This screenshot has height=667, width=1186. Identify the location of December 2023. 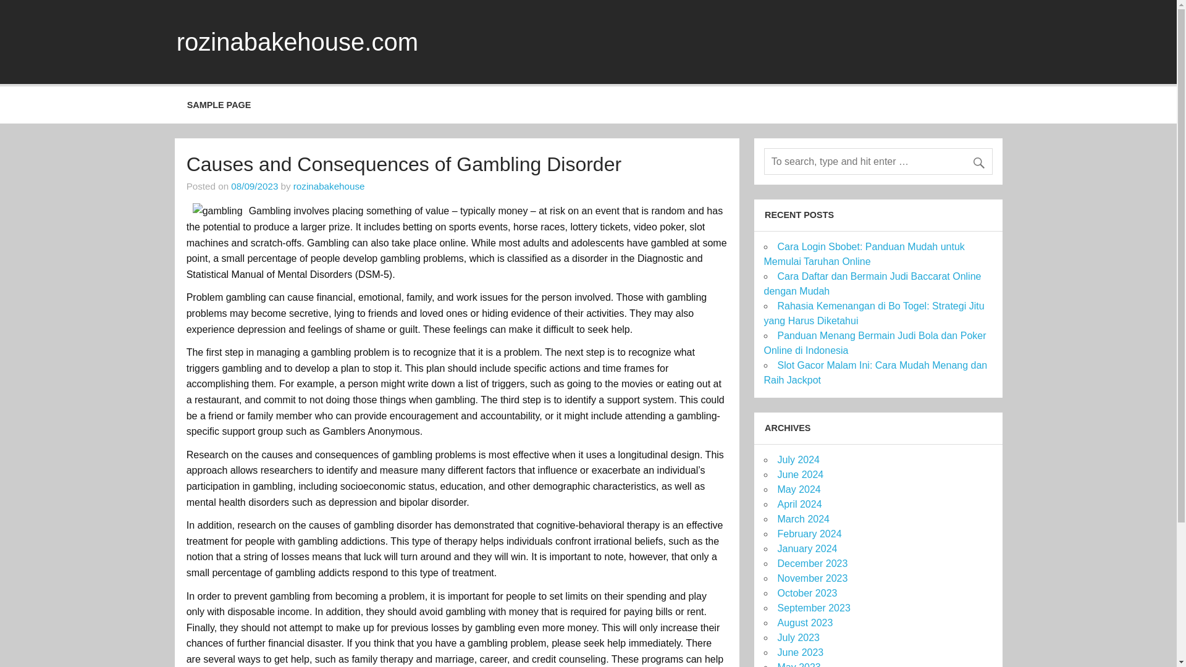
(812, 563).